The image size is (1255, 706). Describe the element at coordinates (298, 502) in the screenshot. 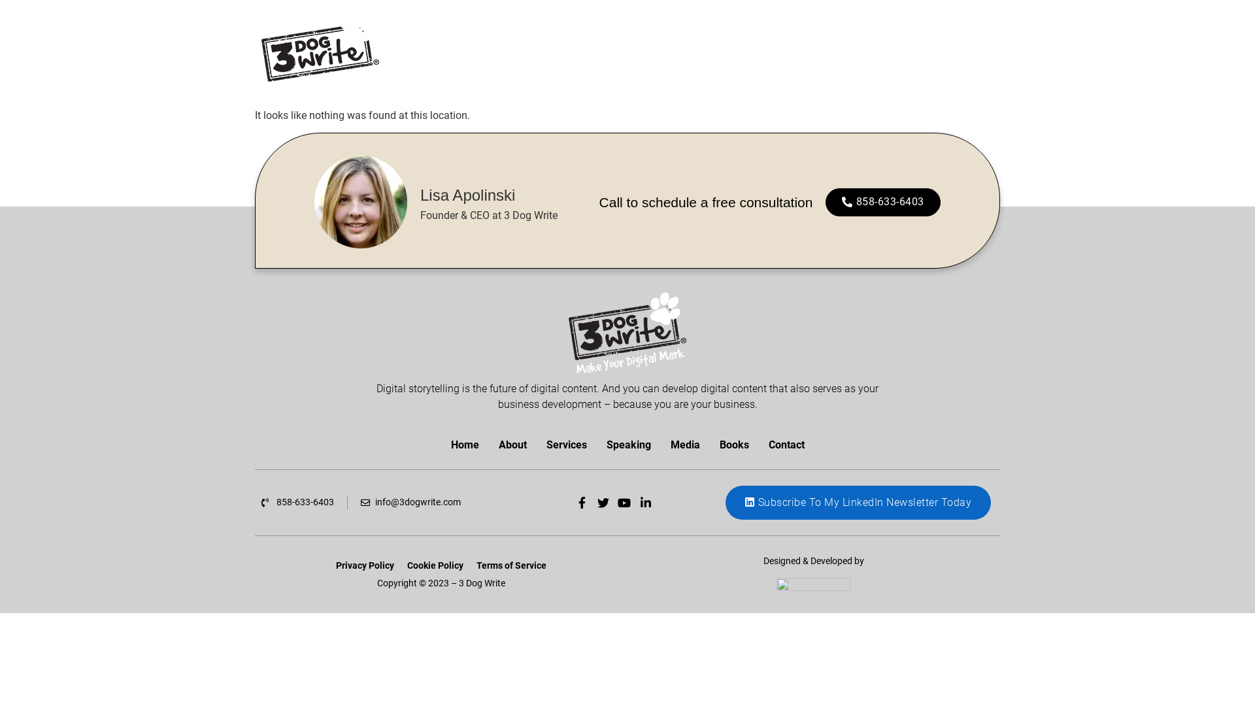

I see `858-633-6403` at that location.